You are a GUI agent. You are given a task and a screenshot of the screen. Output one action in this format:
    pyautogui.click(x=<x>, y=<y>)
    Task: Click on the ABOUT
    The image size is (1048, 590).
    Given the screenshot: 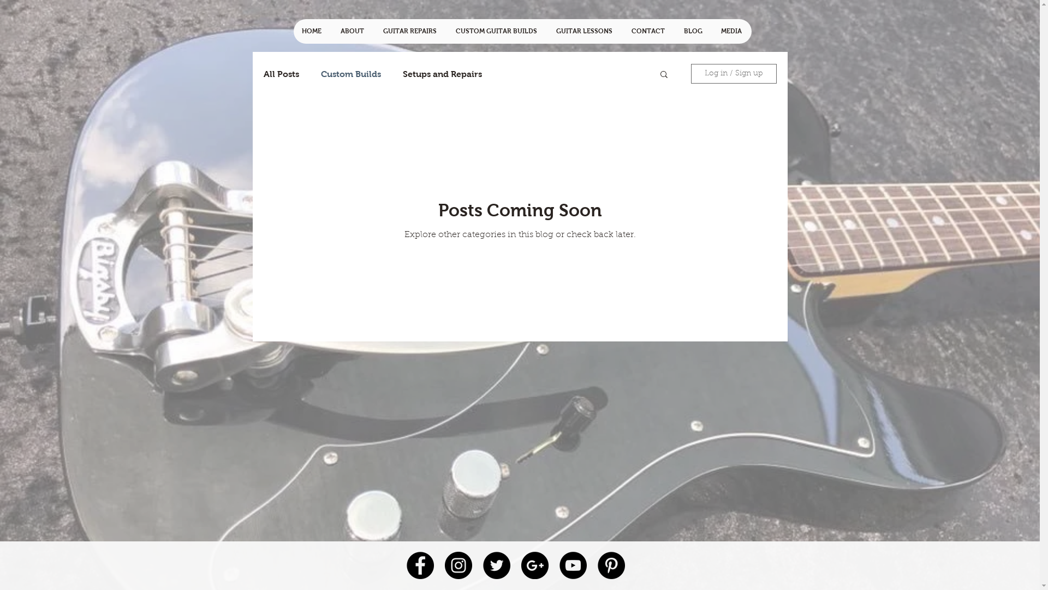 What is the action you would take?
    pyautogui.click(x=353, y=32)
    